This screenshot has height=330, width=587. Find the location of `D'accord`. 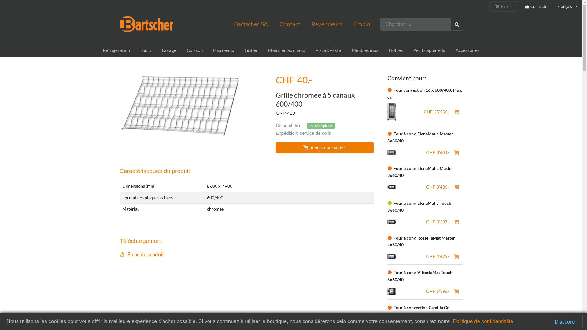

D'accord is located at coordinates (565, 321).